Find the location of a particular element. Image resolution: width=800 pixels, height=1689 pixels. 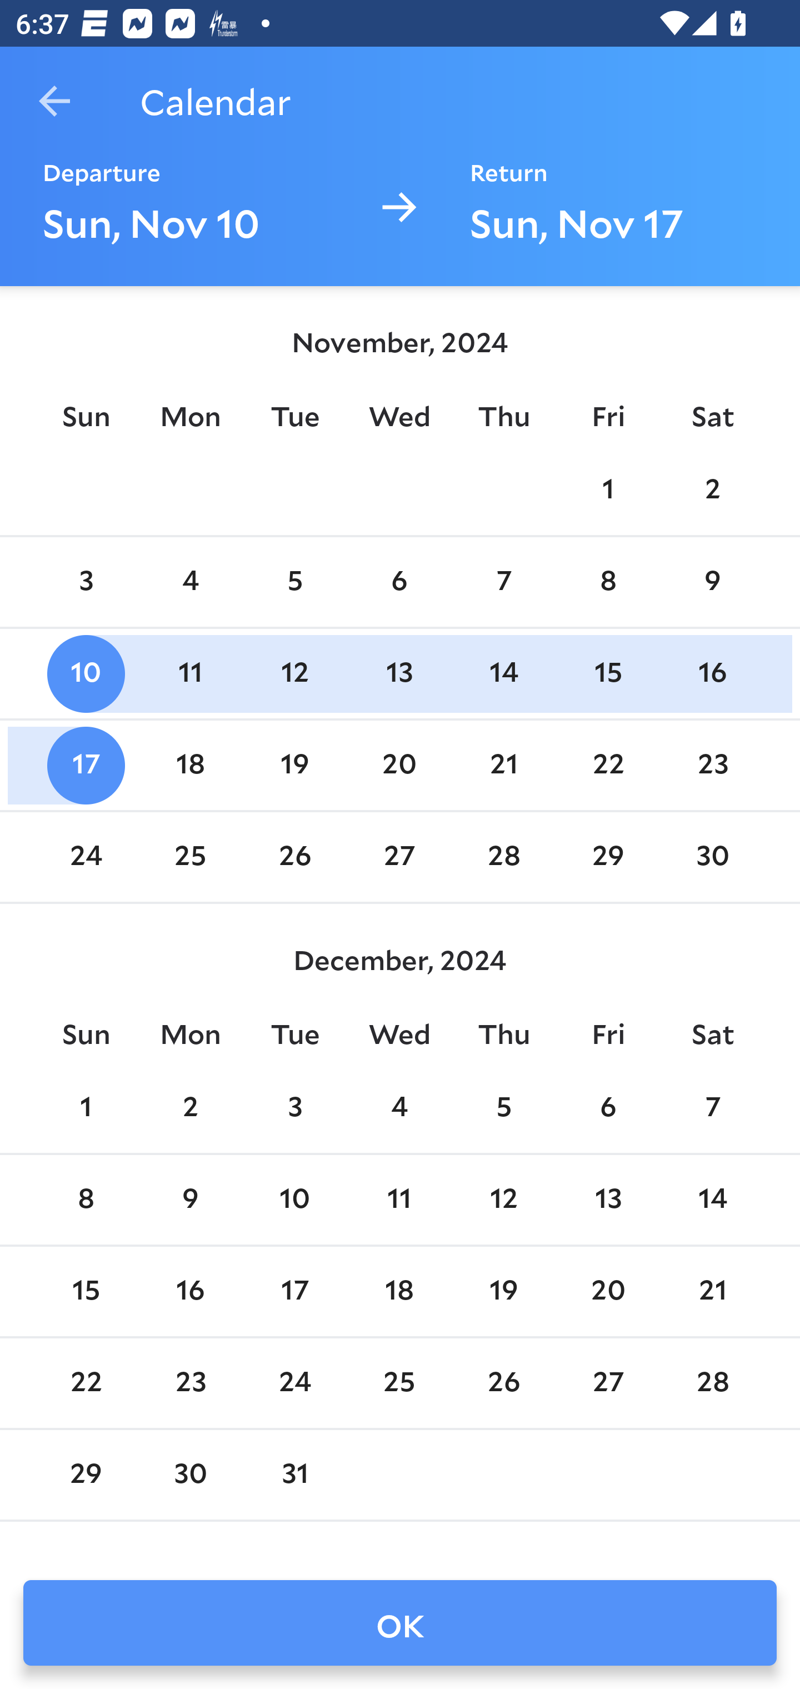

10 is located at coordinates (294, 1201).